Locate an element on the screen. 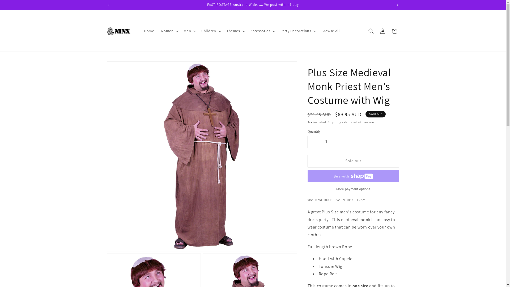 This screenshot has height=287, width=510. Skip to product information is located at coordinates (123, 67).